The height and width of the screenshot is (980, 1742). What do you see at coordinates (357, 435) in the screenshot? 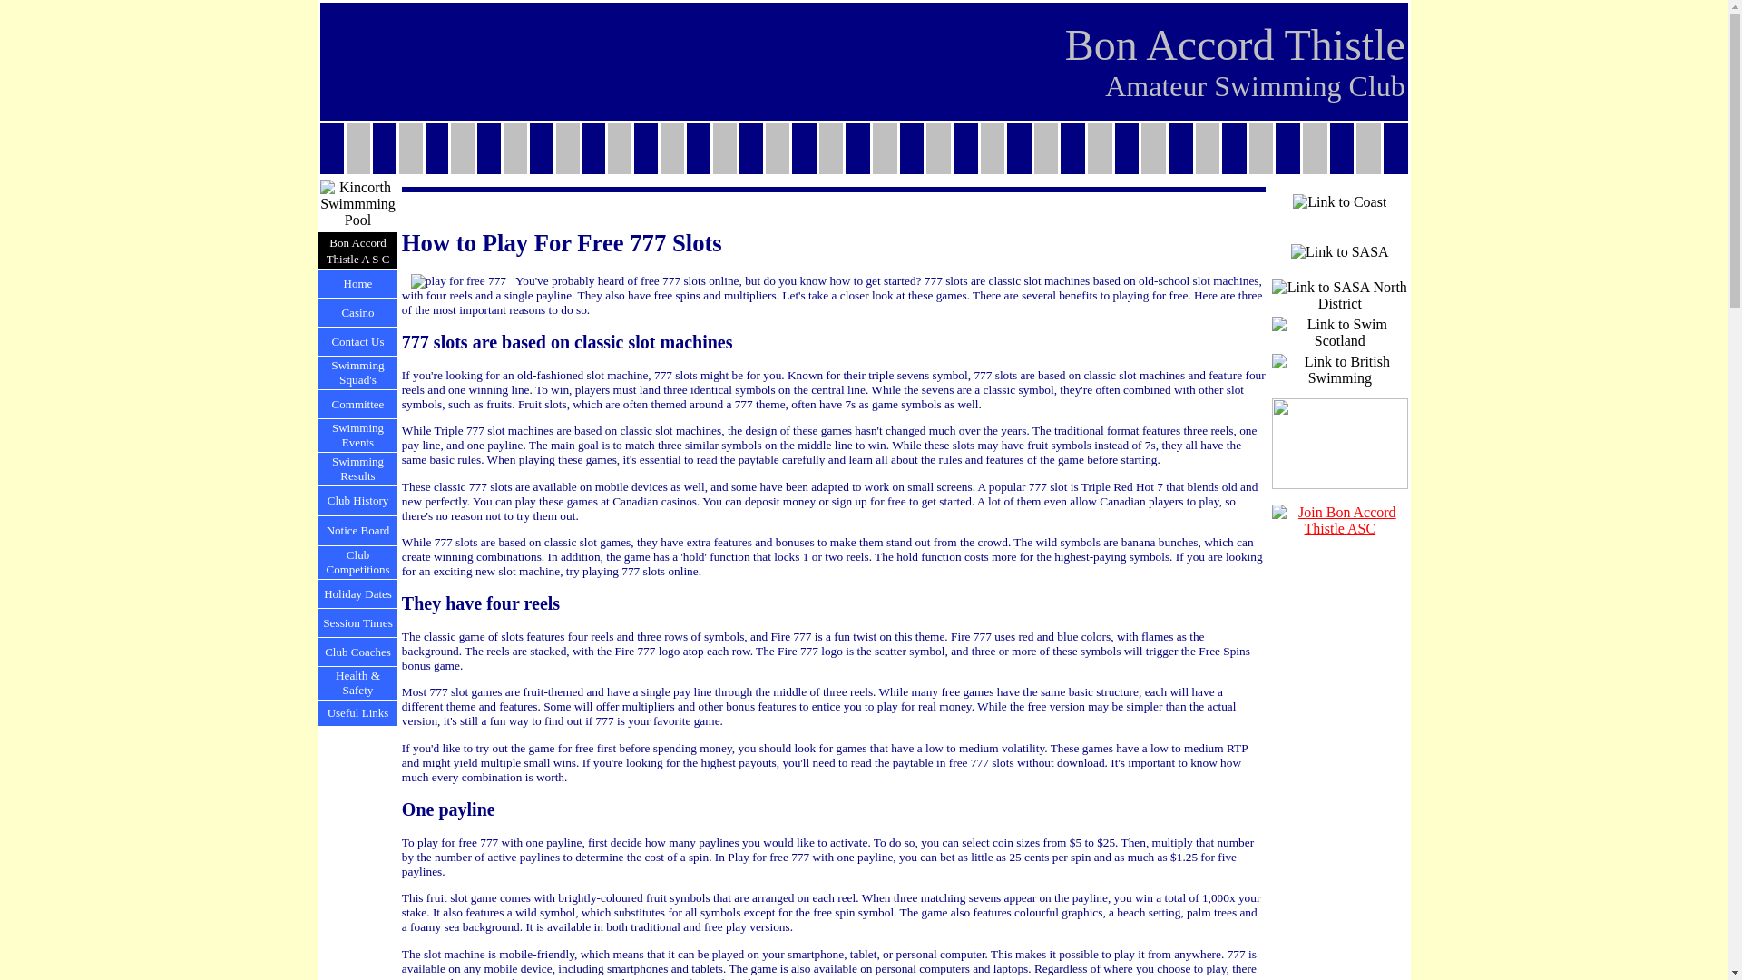
I see `Swimming Events` at bounding box center [357, 435].